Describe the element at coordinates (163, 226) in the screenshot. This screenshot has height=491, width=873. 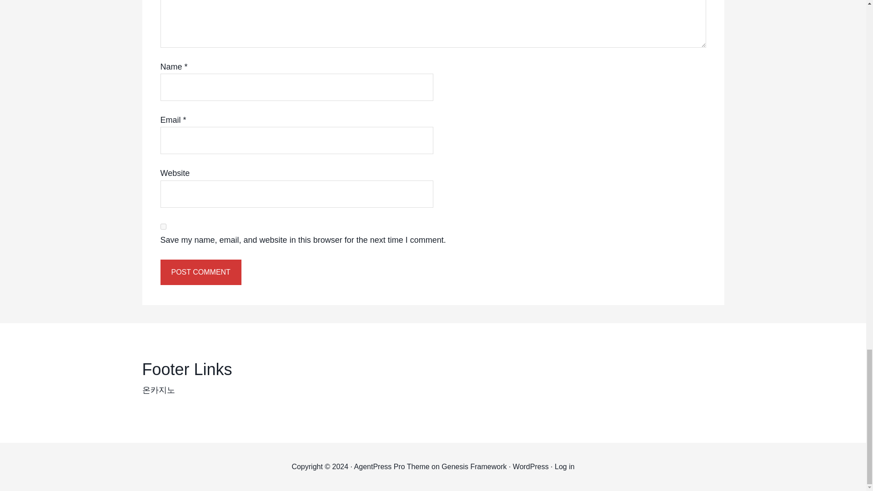
I see `yes` at that location.